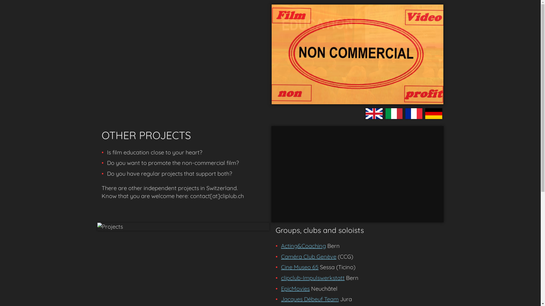 The height and width of the screenshot is (306, 545). What do you see at coordinates (357, 173) in the screenshot?
I see `YouTube video player` at bounding box center [357, 173].